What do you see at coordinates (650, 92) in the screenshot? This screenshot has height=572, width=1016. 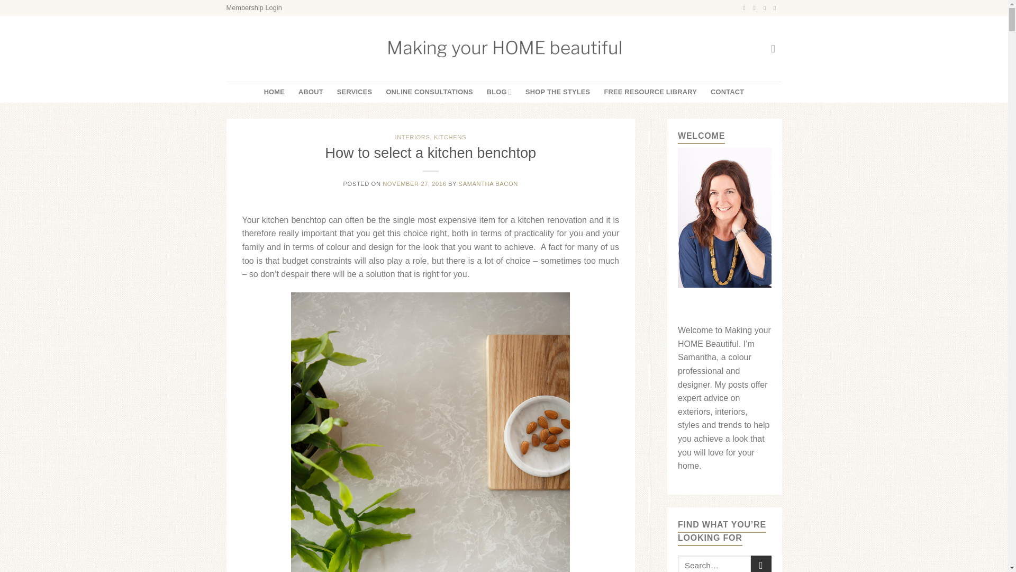 I see `FREE RESOURCE LIBRARY` at bounding box center [650, 92].